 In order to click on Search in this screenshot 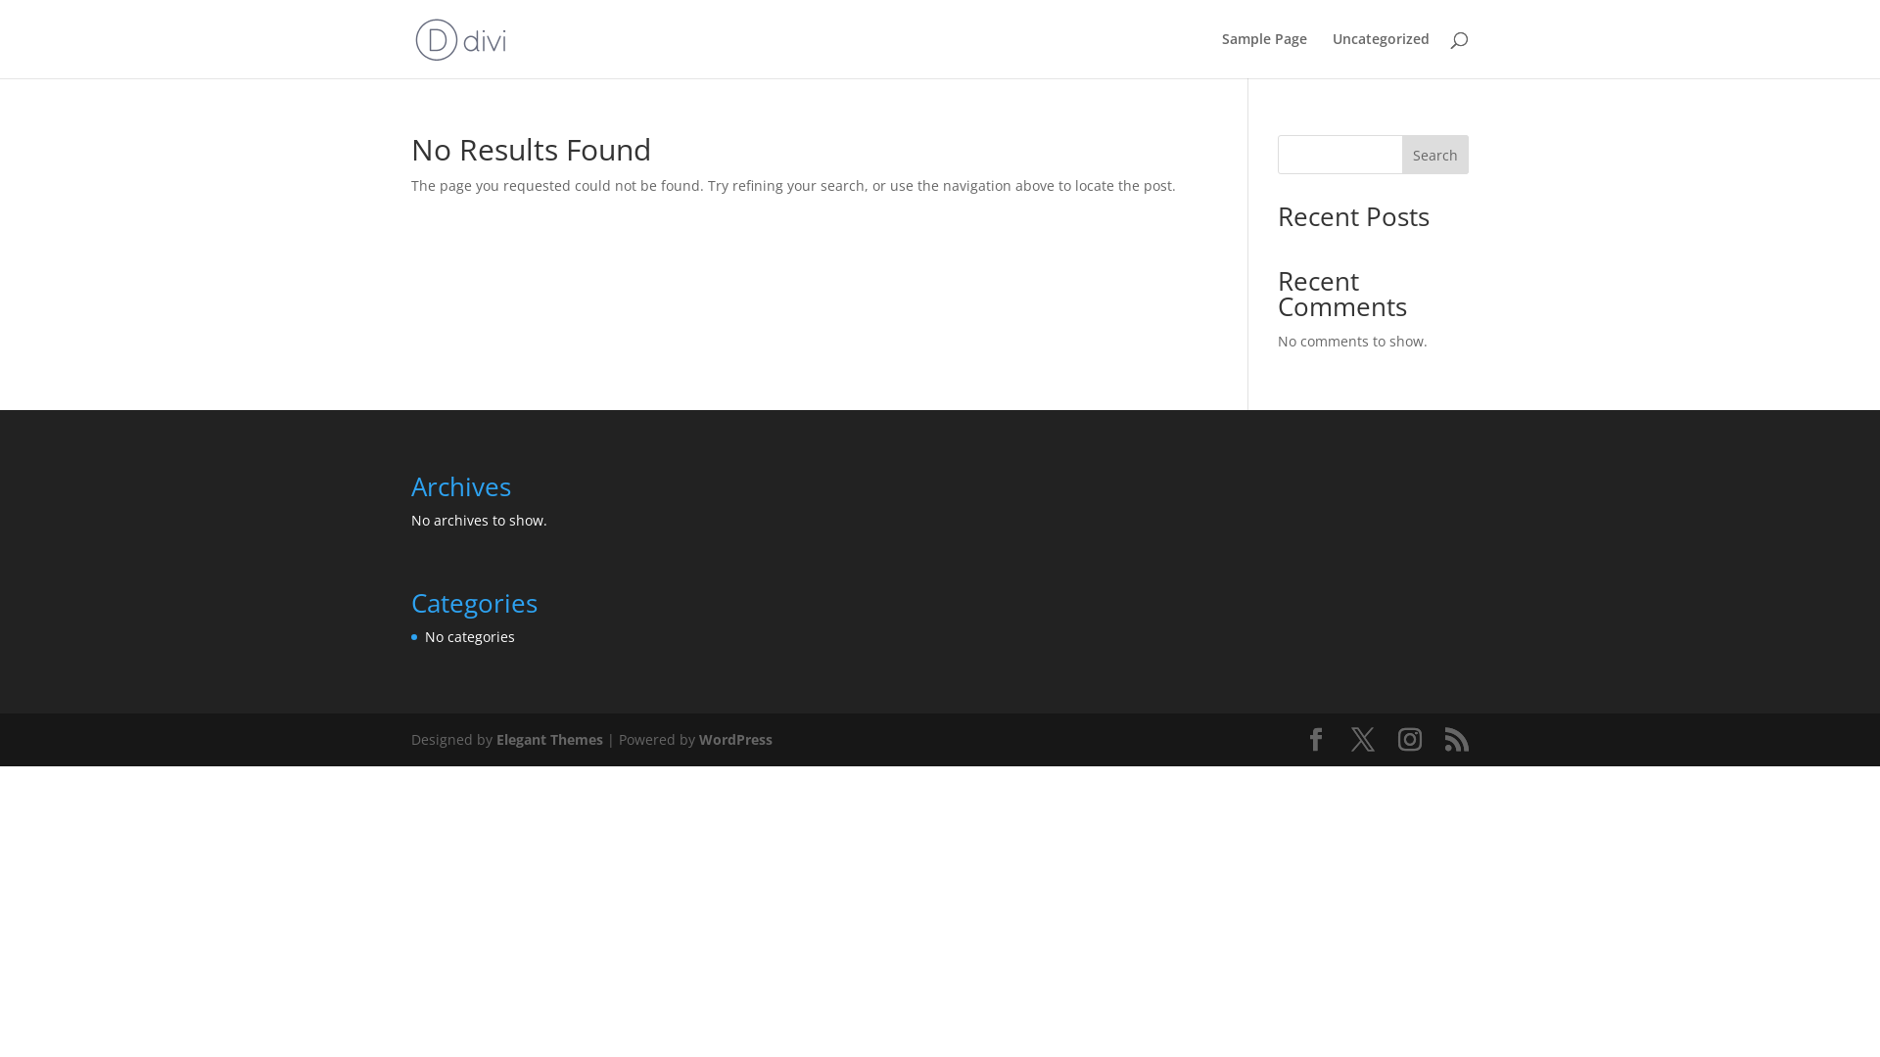, I will do `click(1435, 155)`.